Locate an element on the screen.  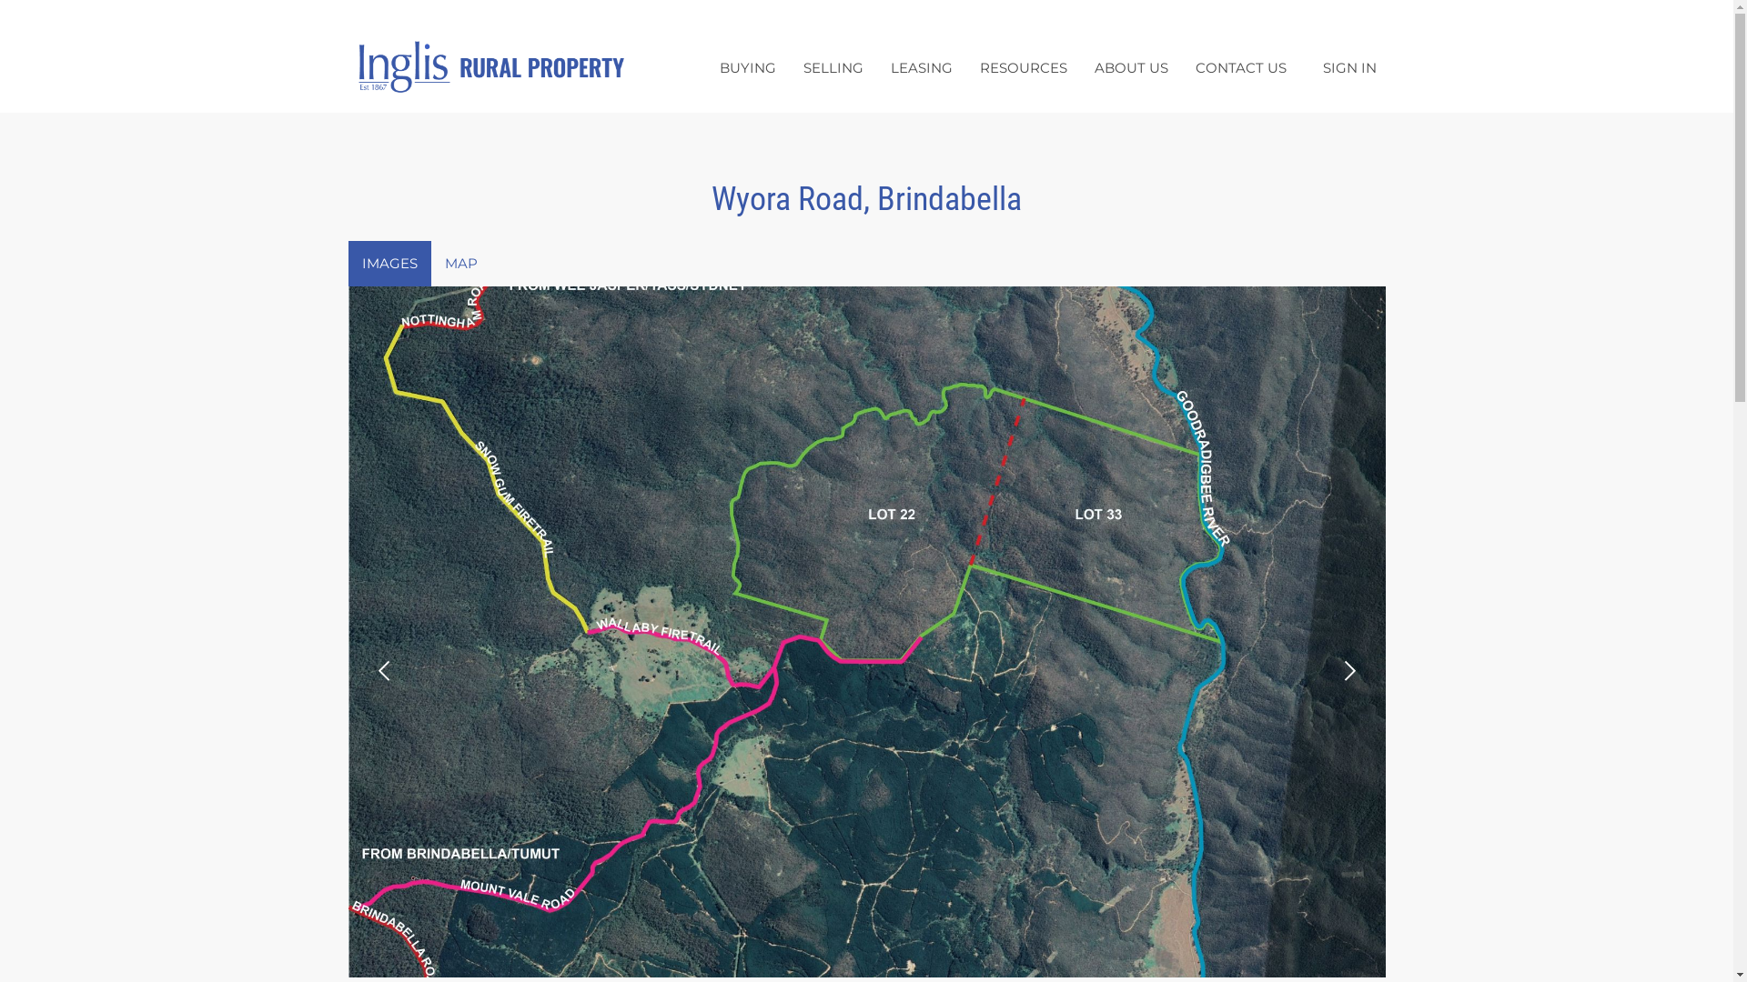
BUYING is located at coordinates (748, 67).